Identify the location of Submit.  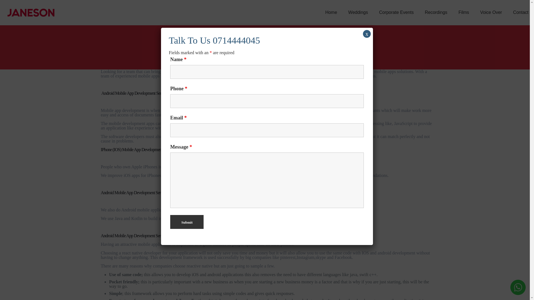
(187, 222).